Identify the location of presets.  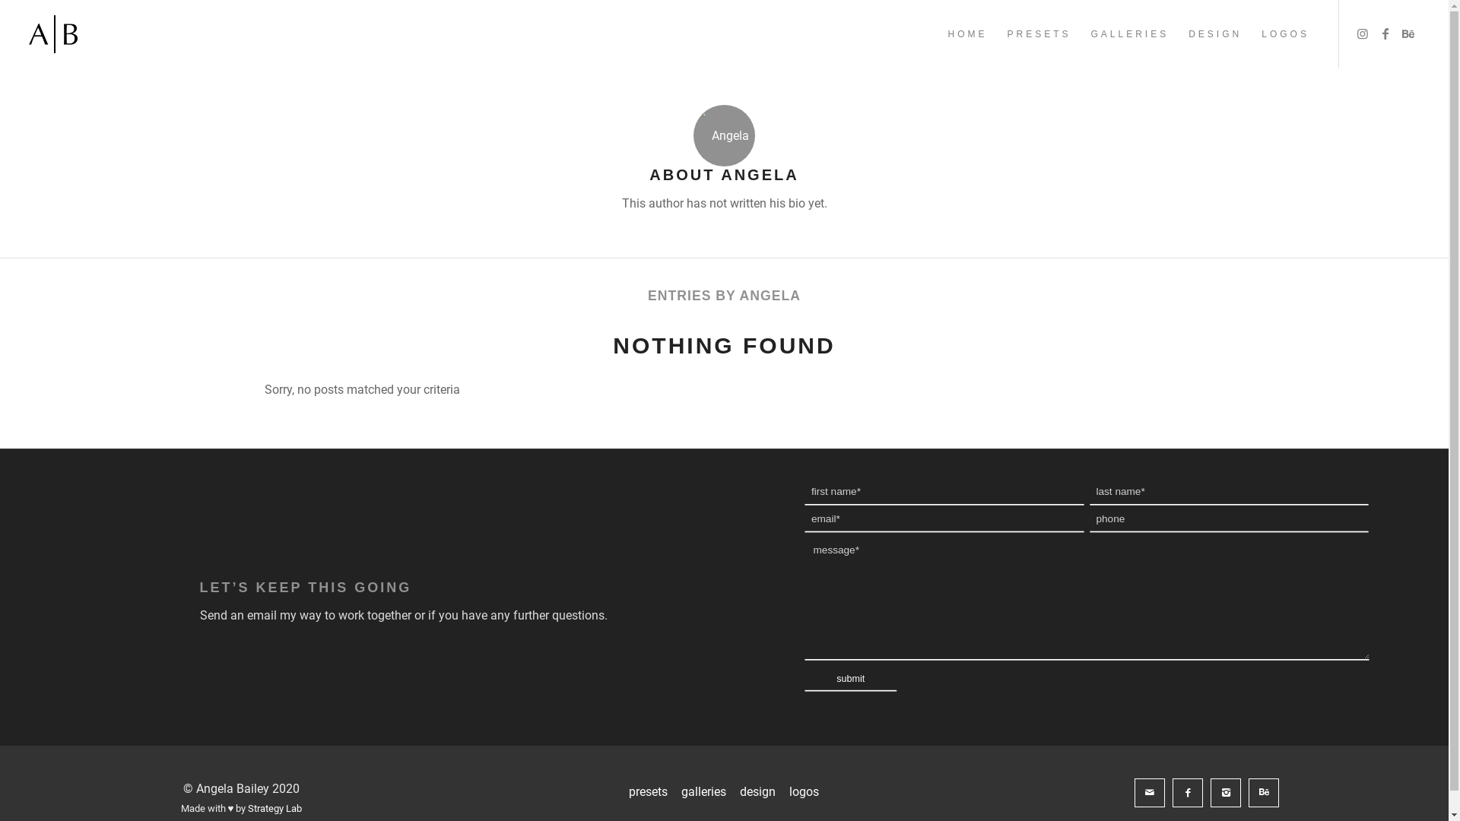
(648, 794).